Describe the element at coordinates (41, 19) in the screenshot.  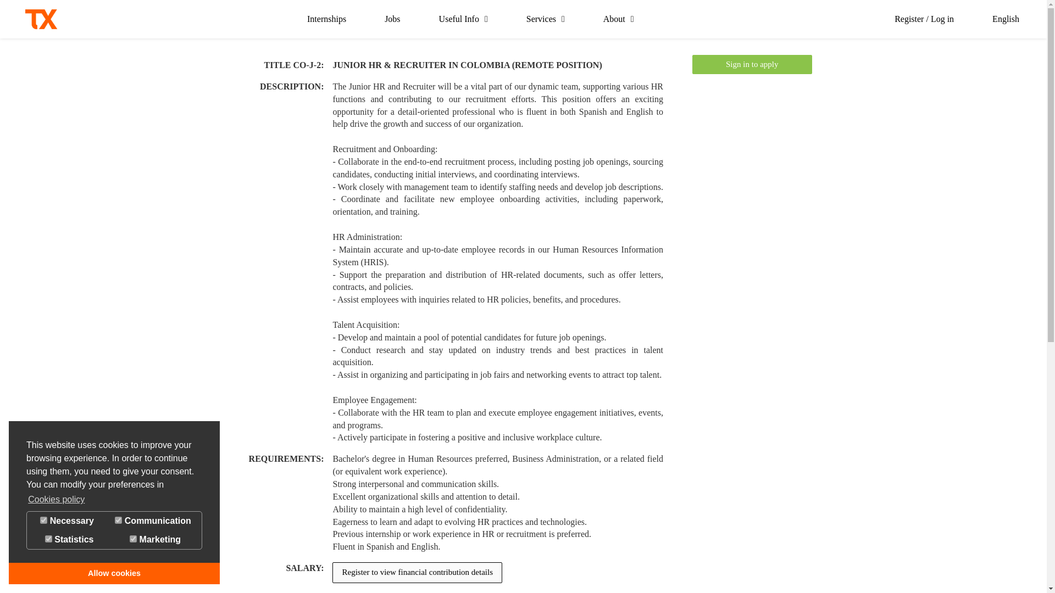
I see `Home` at that location.